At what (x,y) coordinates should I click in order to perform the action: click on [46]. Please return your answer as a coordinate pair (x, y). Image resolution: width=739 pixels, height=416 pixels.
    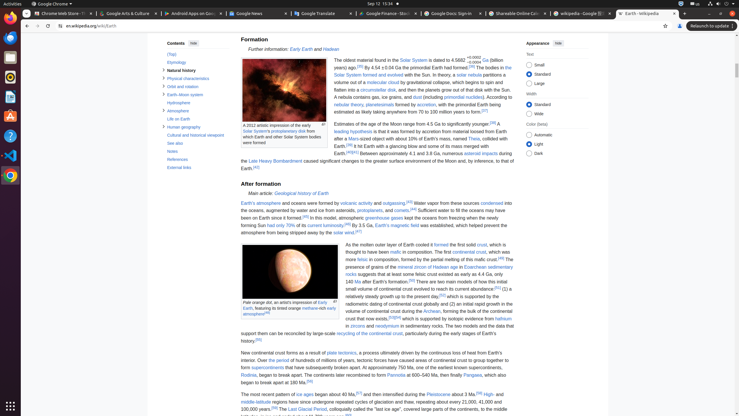
    Looking at the image, I should click on (348, 224).